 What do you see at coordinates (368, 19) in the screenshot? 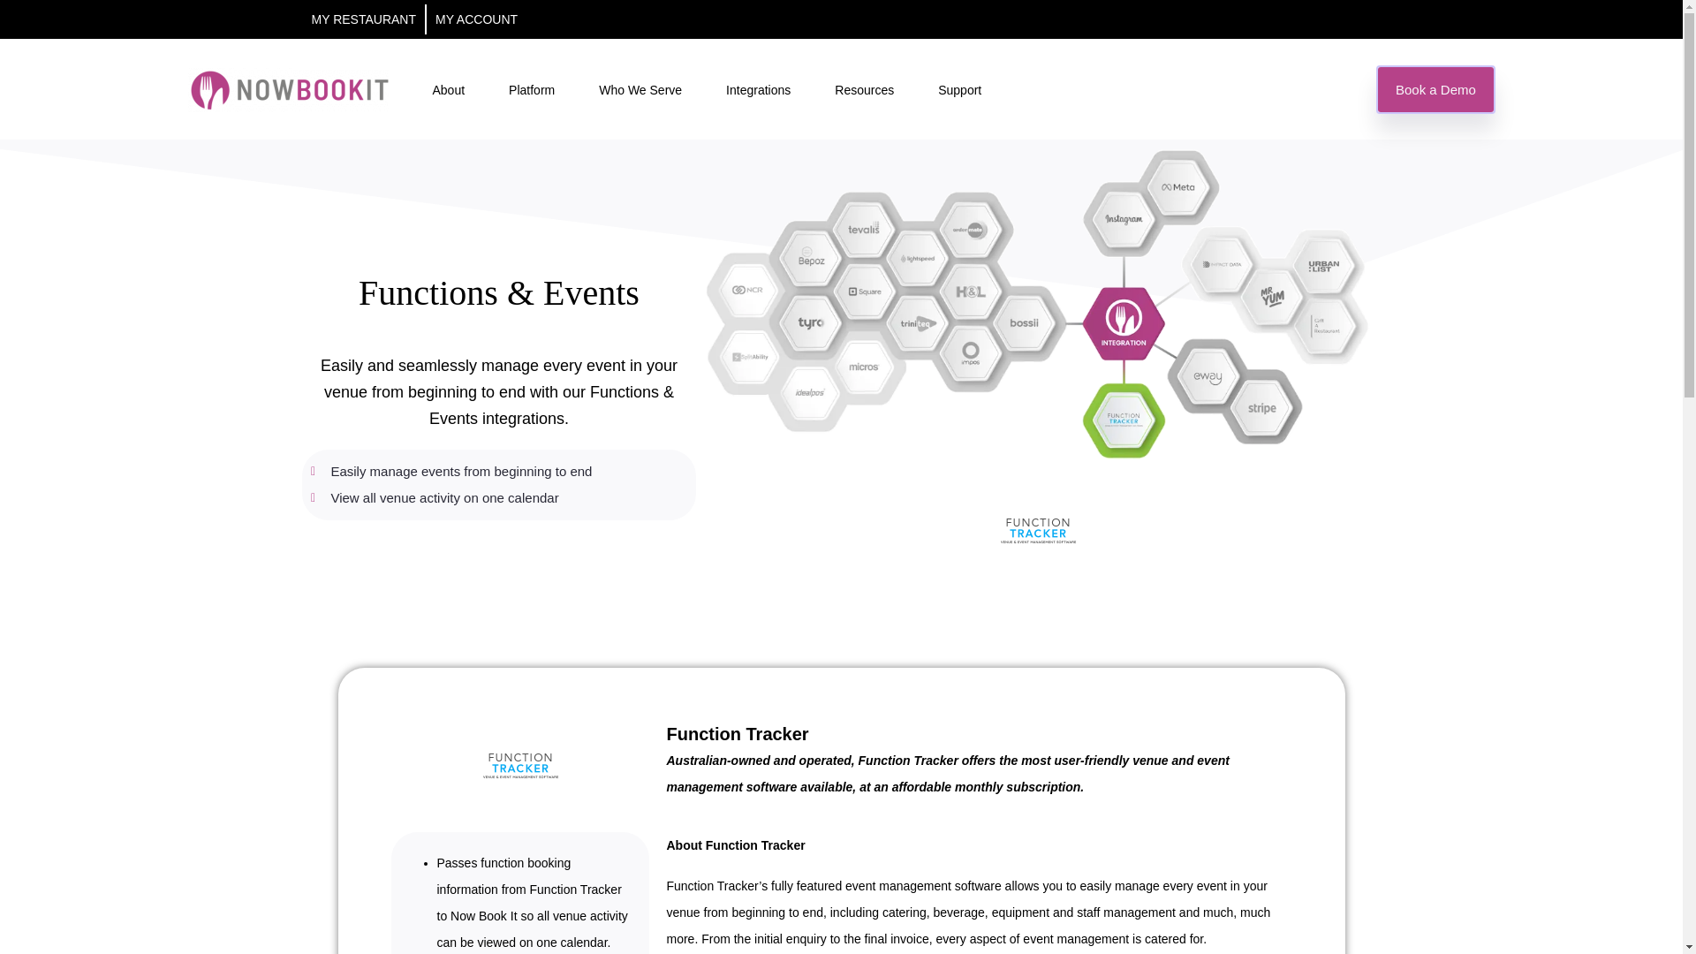
I see `MY RESTAURANT` at bounding box center [368, 19].